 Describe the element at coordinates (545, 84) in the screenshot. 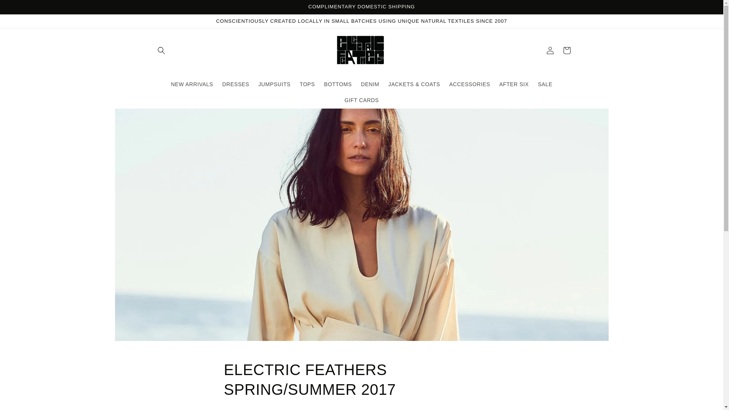

I see `SALE` at that location.